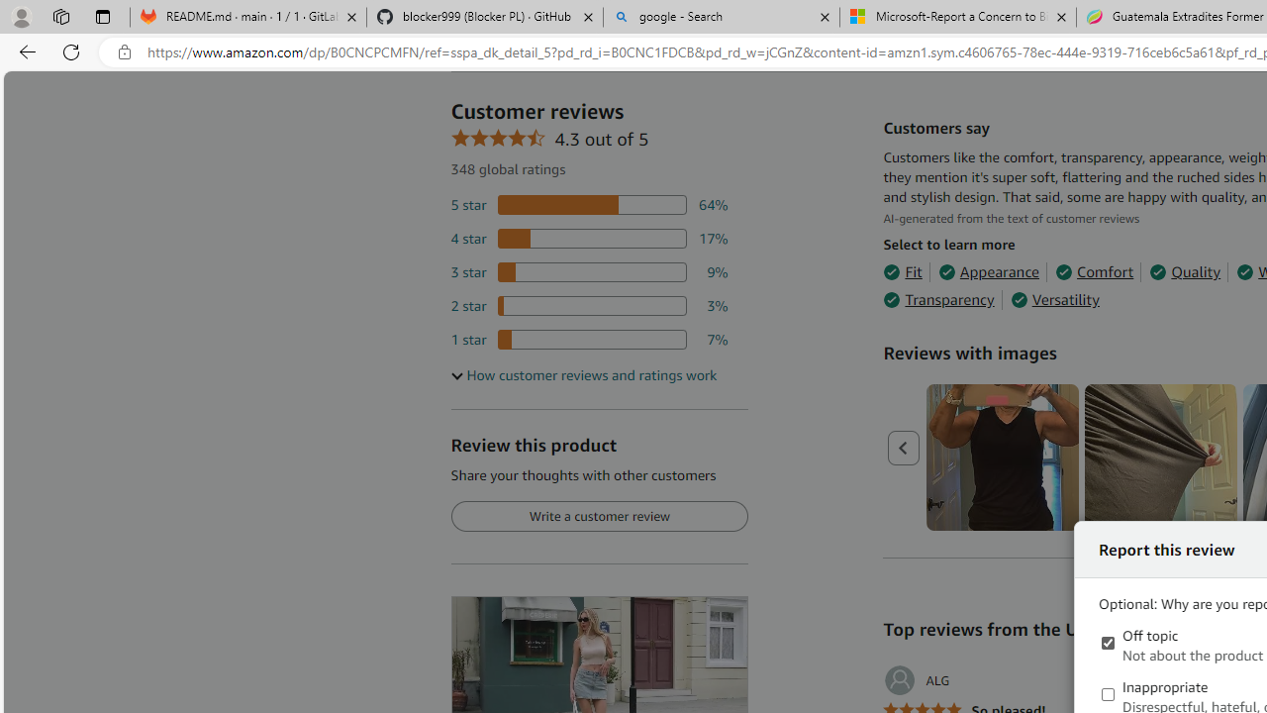 The image size is (1267, 713). I want to click on Customer Image, so click(1160, 458).